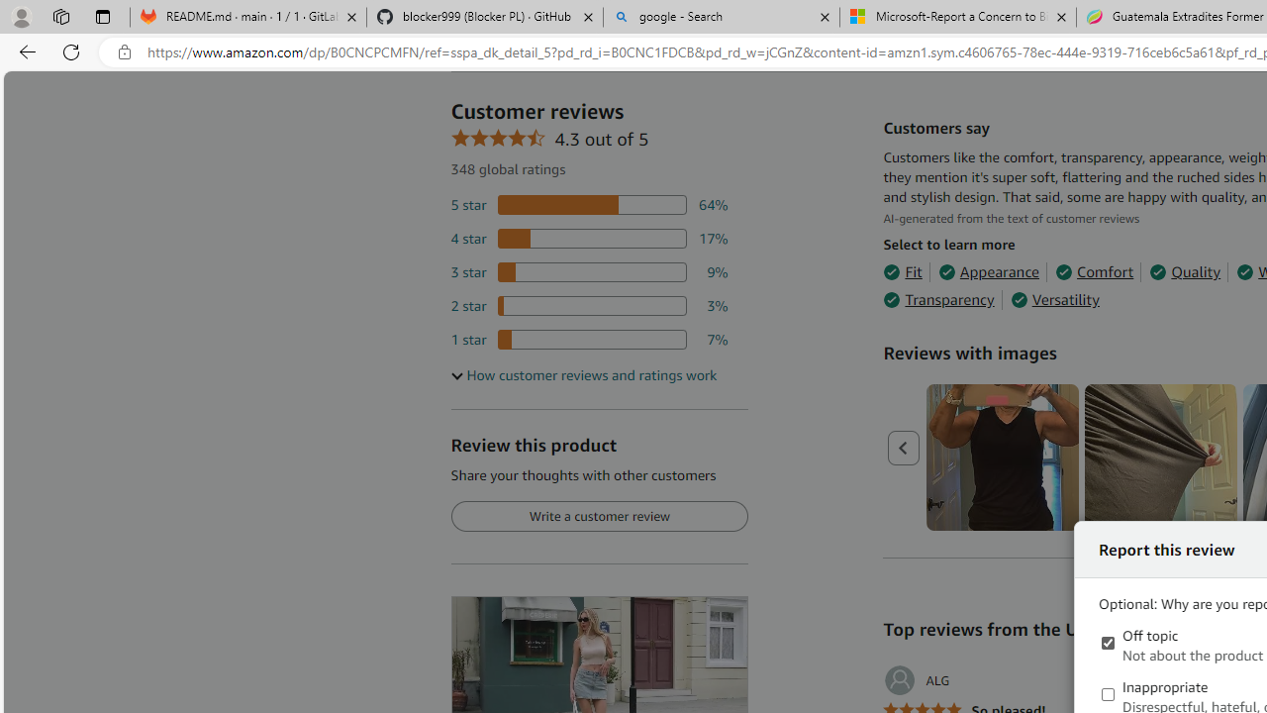 The image size is (1267, 713). I want to click on Customer Image, so click(1160, 458).